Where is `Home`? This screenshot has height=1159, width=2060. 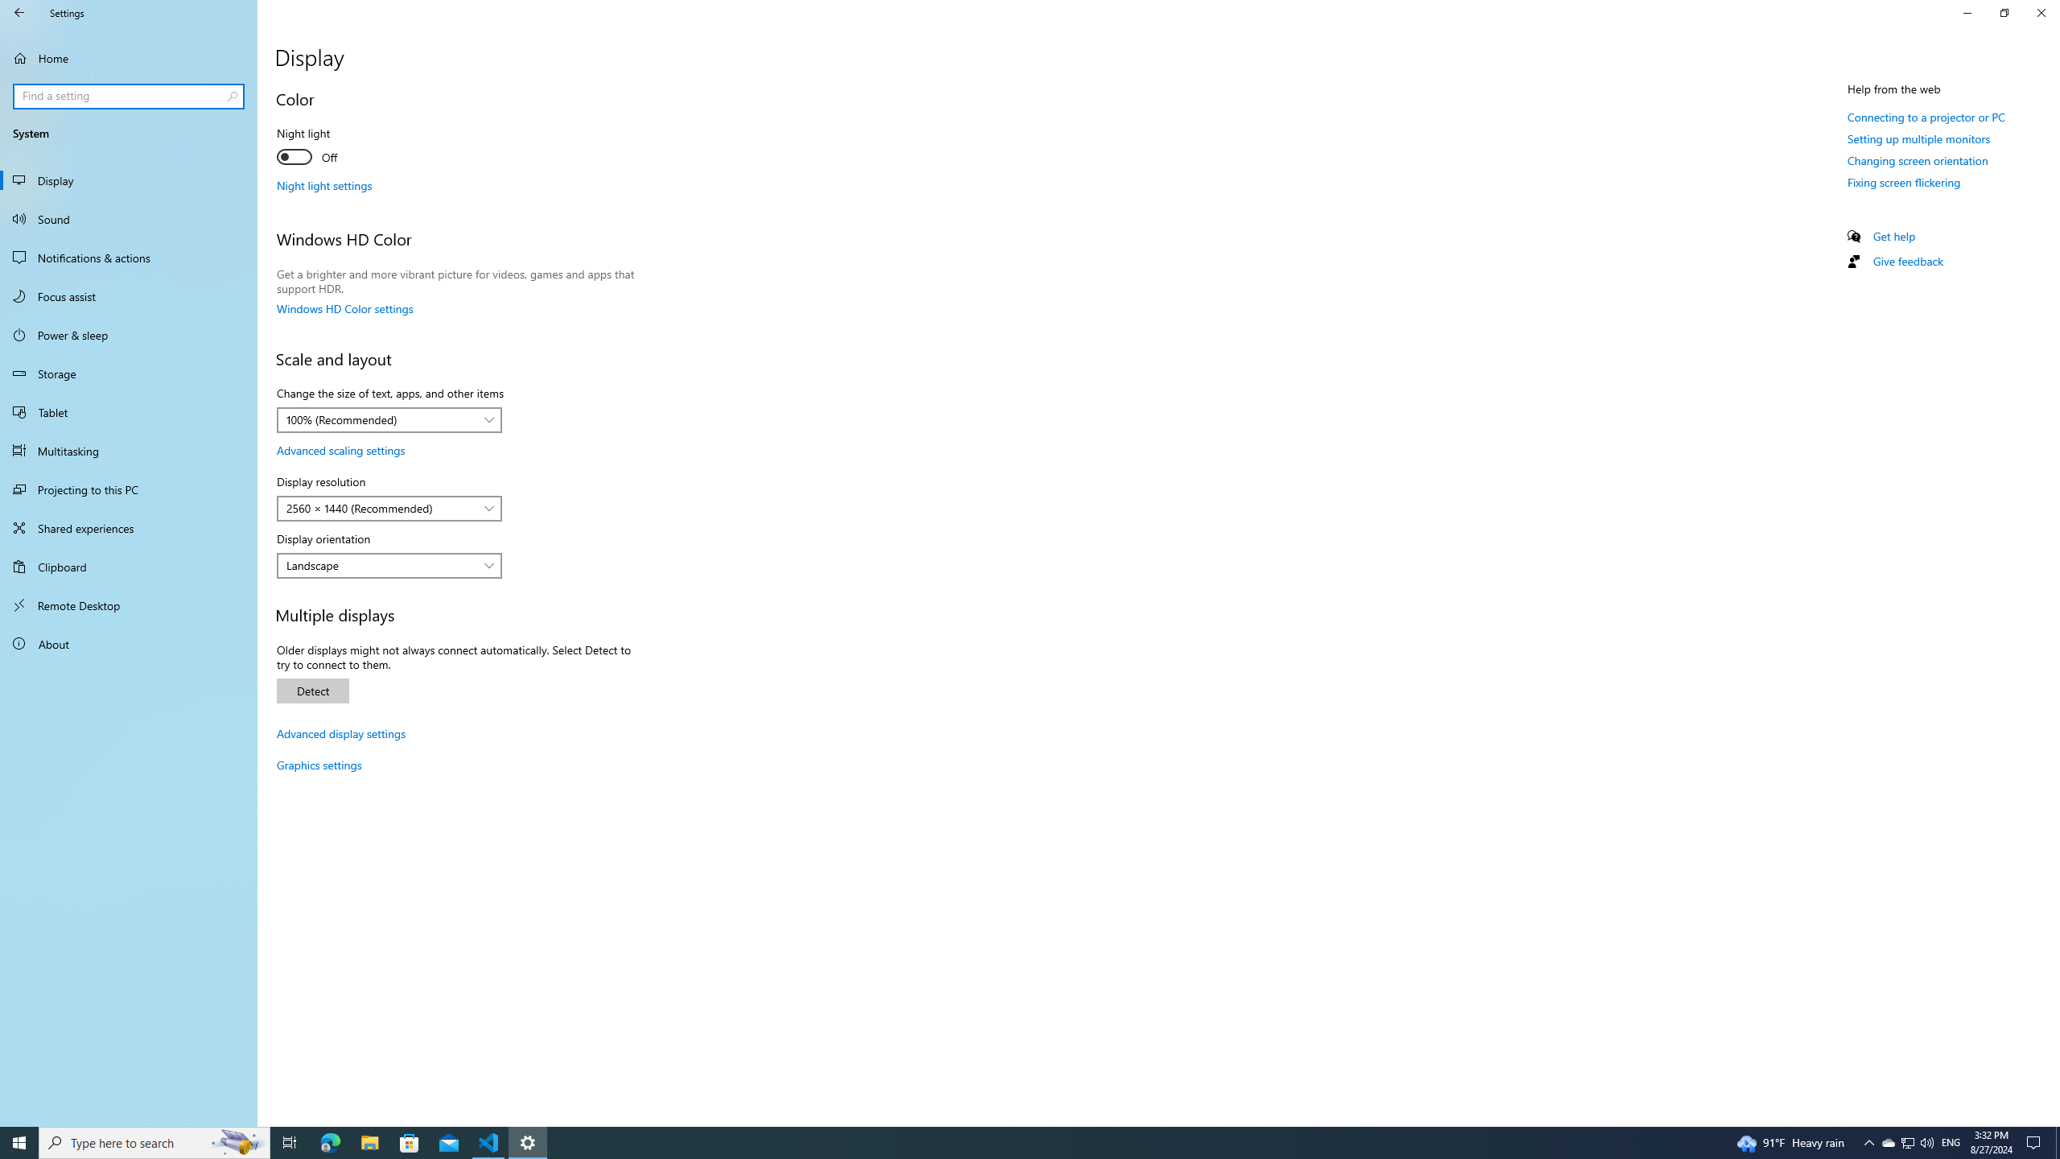
Home is located at coordinates (129, 58).